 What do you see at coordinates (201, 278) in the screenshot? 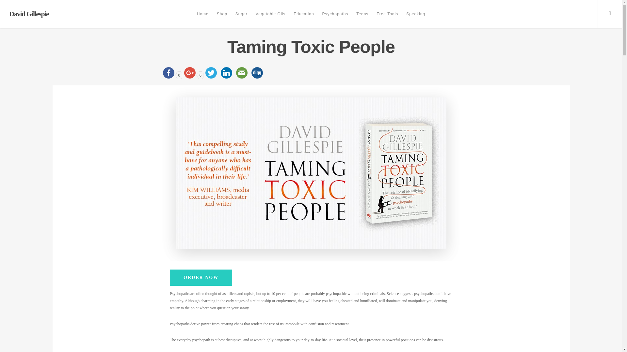
I see `ORDER NOW` at bounding box center [201, 278].